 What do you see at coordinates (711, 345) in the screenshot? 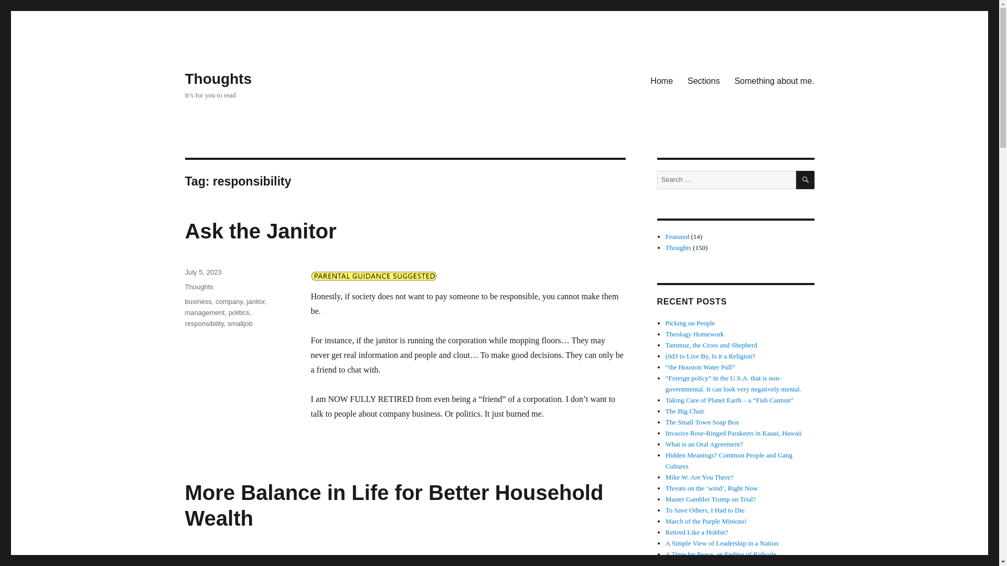
I see `Tammuz, the Cross and Shepherd` at bounding box center [711, 345].